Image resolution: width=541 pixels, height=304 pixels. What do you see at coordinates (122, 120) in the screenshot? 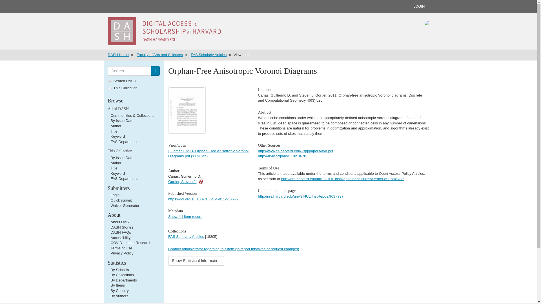
I see `By Issue Date` at bounding box center [122, 120].